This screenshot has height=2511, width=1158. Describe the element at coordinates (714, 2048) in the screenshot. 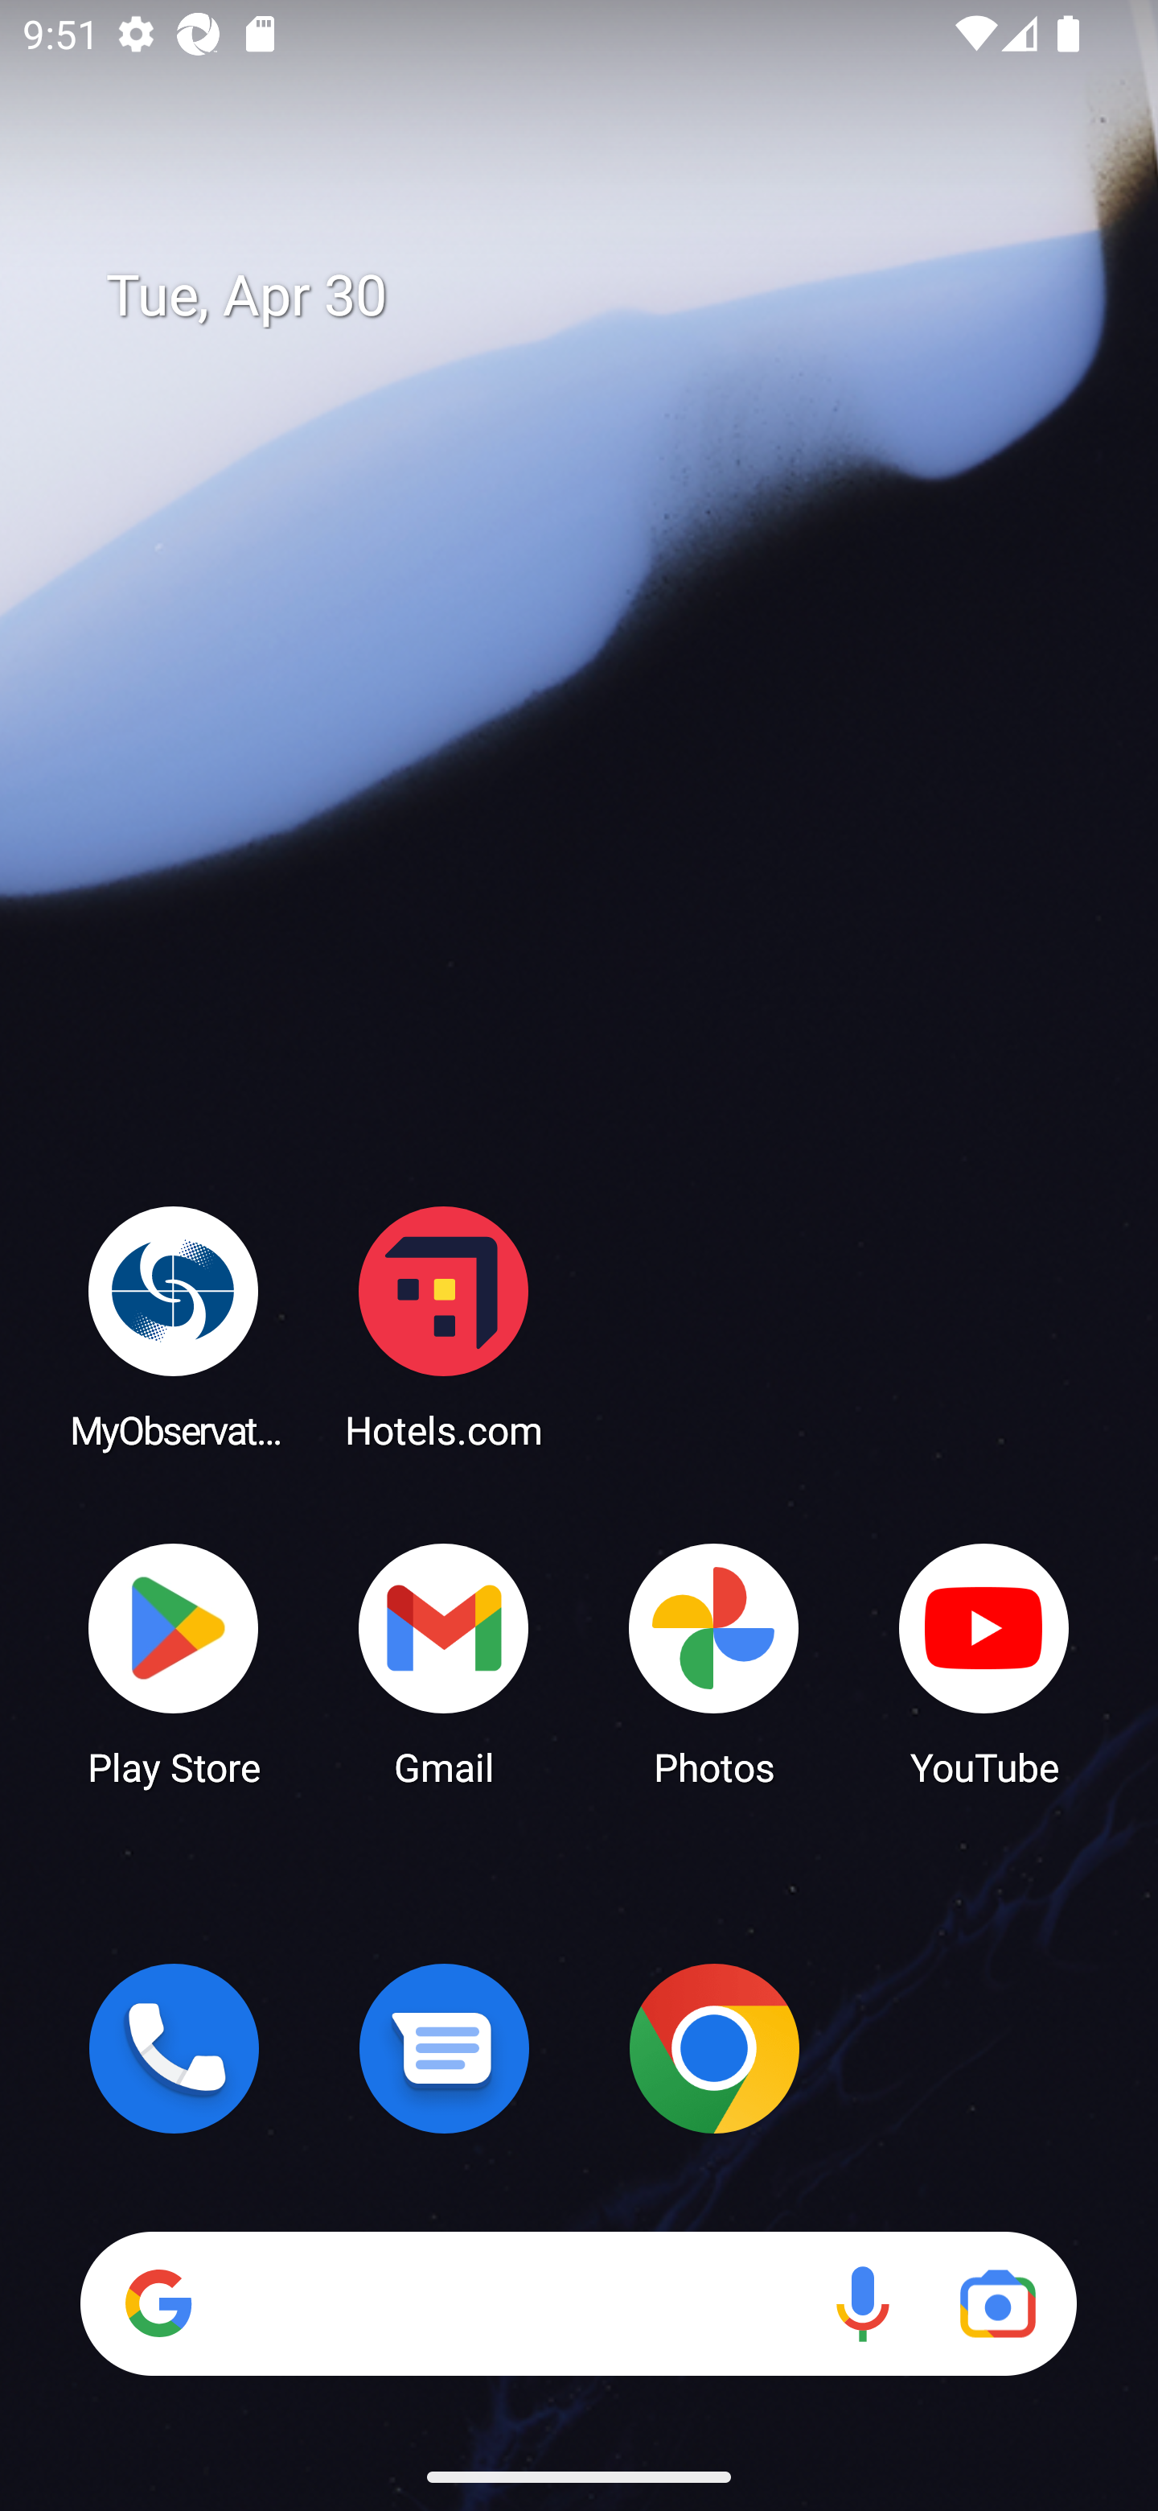

I see `Chrome` at that location.